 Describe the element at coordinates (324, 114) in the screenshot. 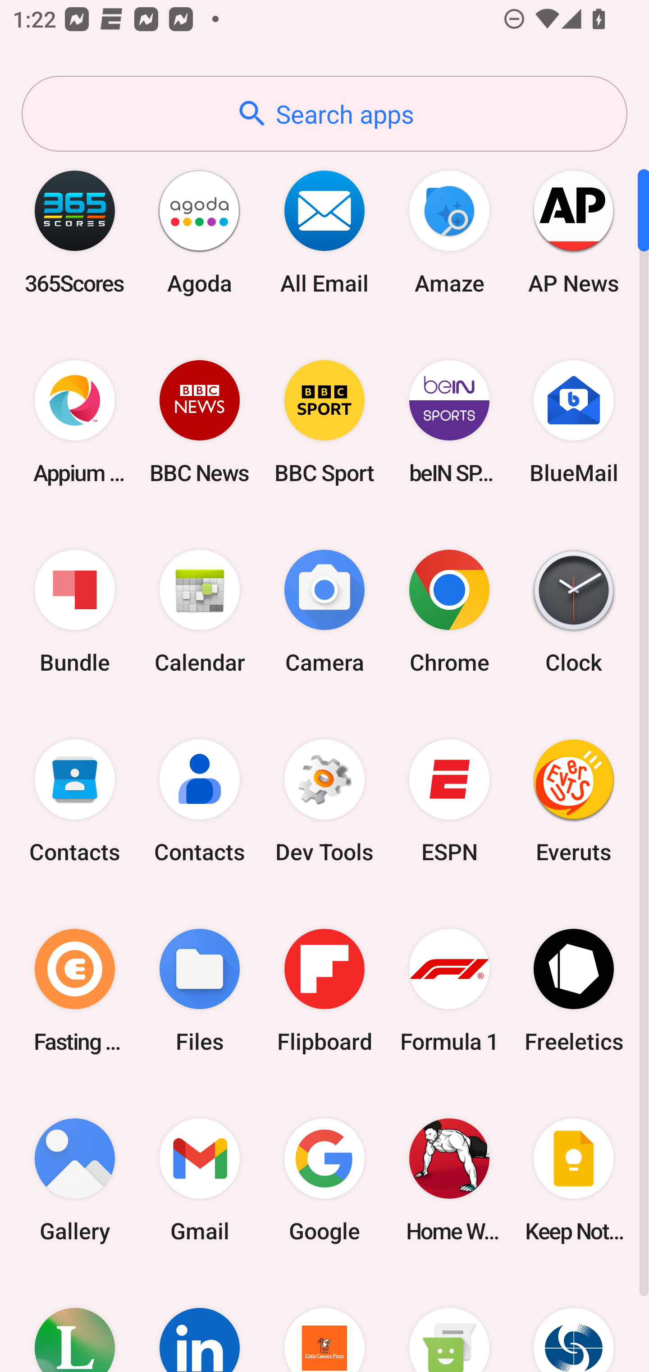

I see `  Search apps` at that location.